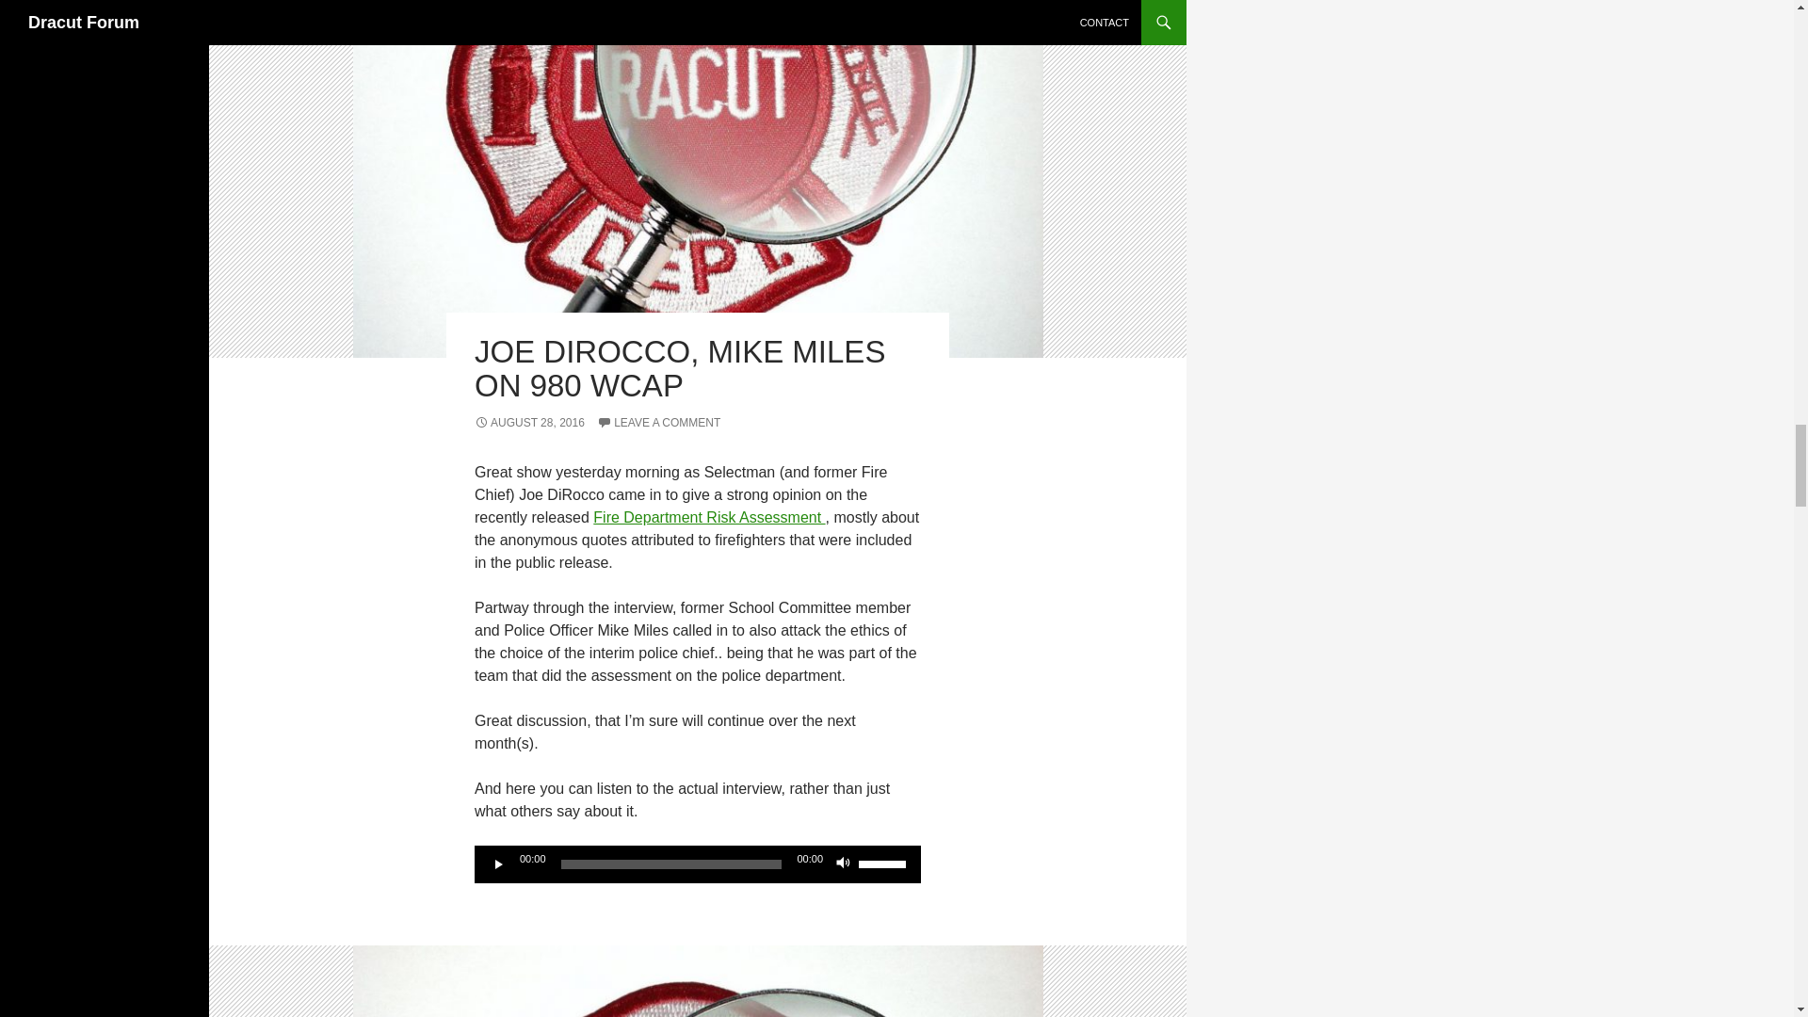 This screenshot has height=1017, width=1808. What do you see at coordinates (499, 864) in the screenshot?
I see `Play` at bounding box center [499, 864].